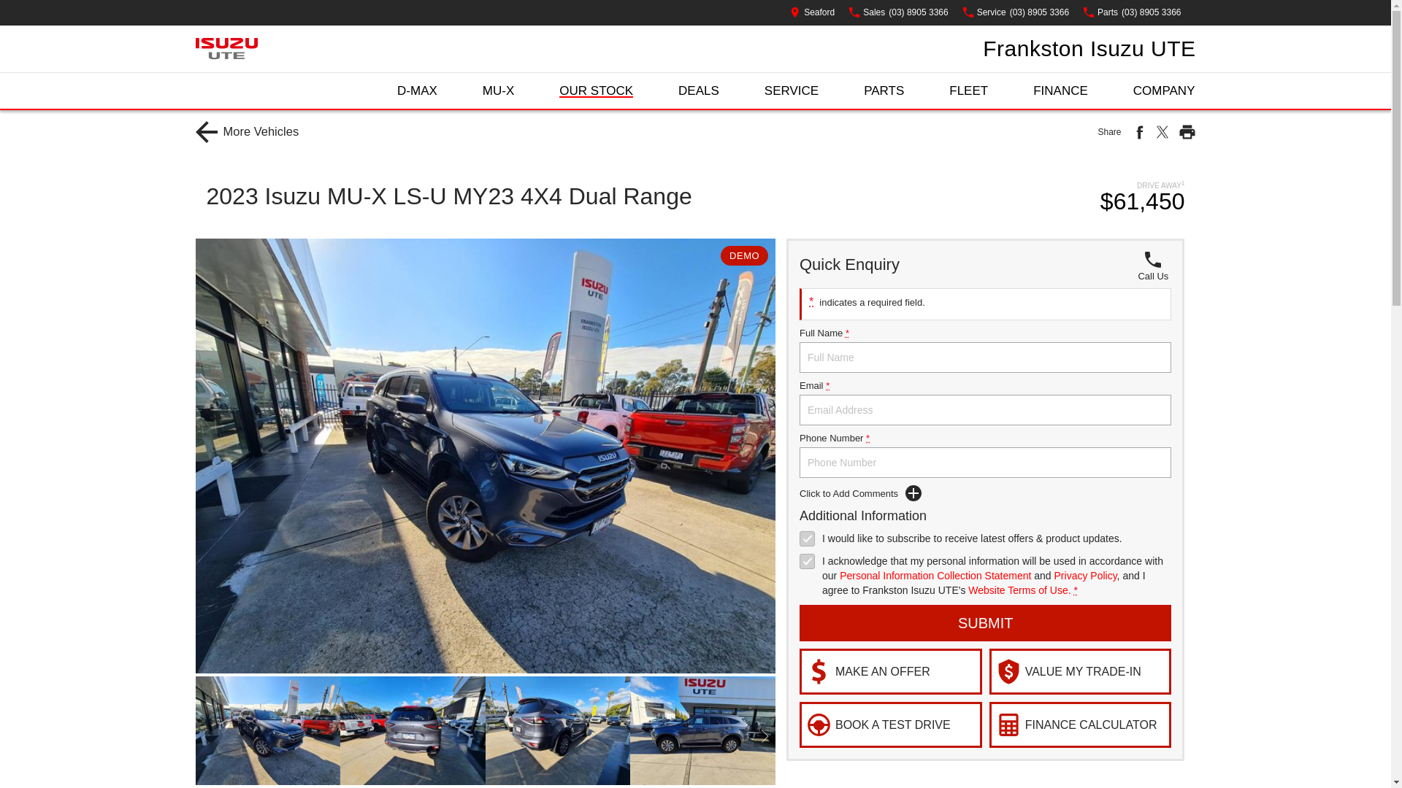 The height and width of the screenshot is (788, 1402). I want to click on DEALS, so click(698, 90).